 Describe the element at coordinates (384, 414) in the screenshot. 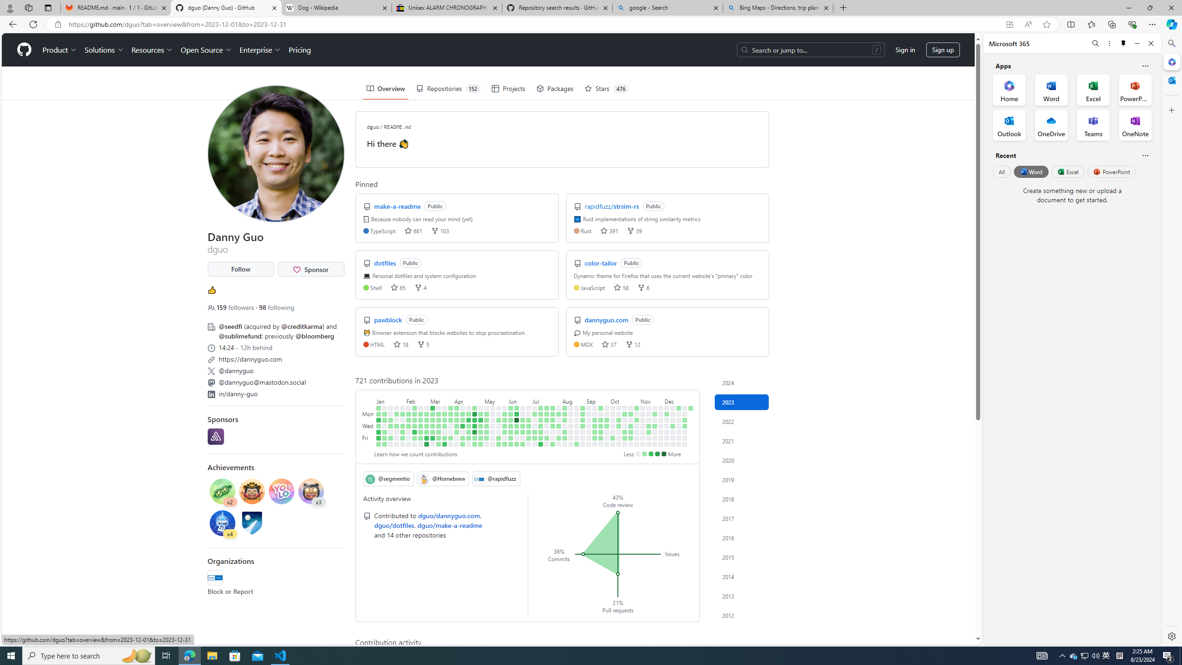

I see `1 contribution on January 9th.` at that location.